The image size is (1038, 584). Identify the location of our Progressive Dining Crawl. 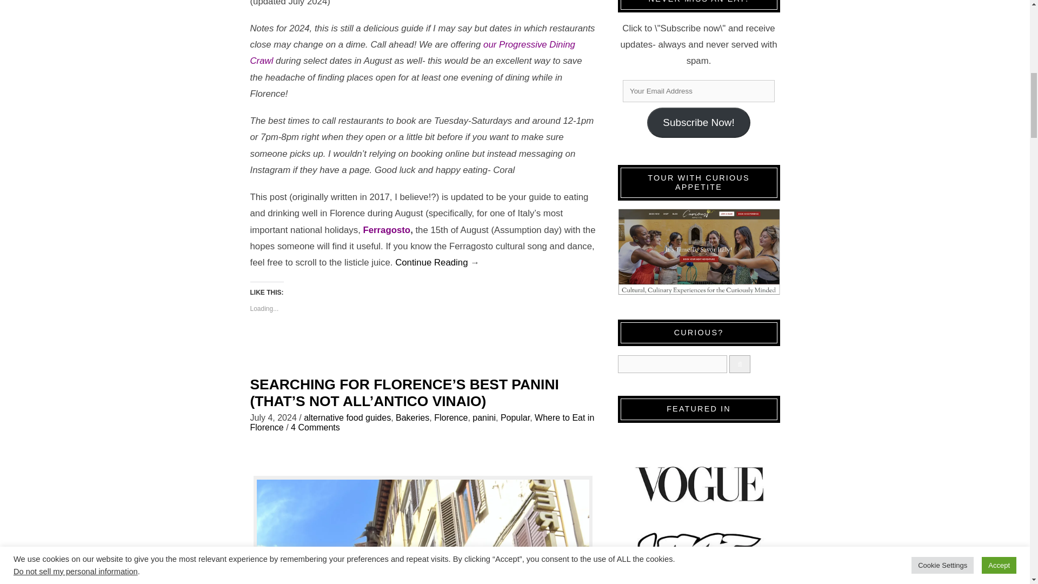
(412, 53).